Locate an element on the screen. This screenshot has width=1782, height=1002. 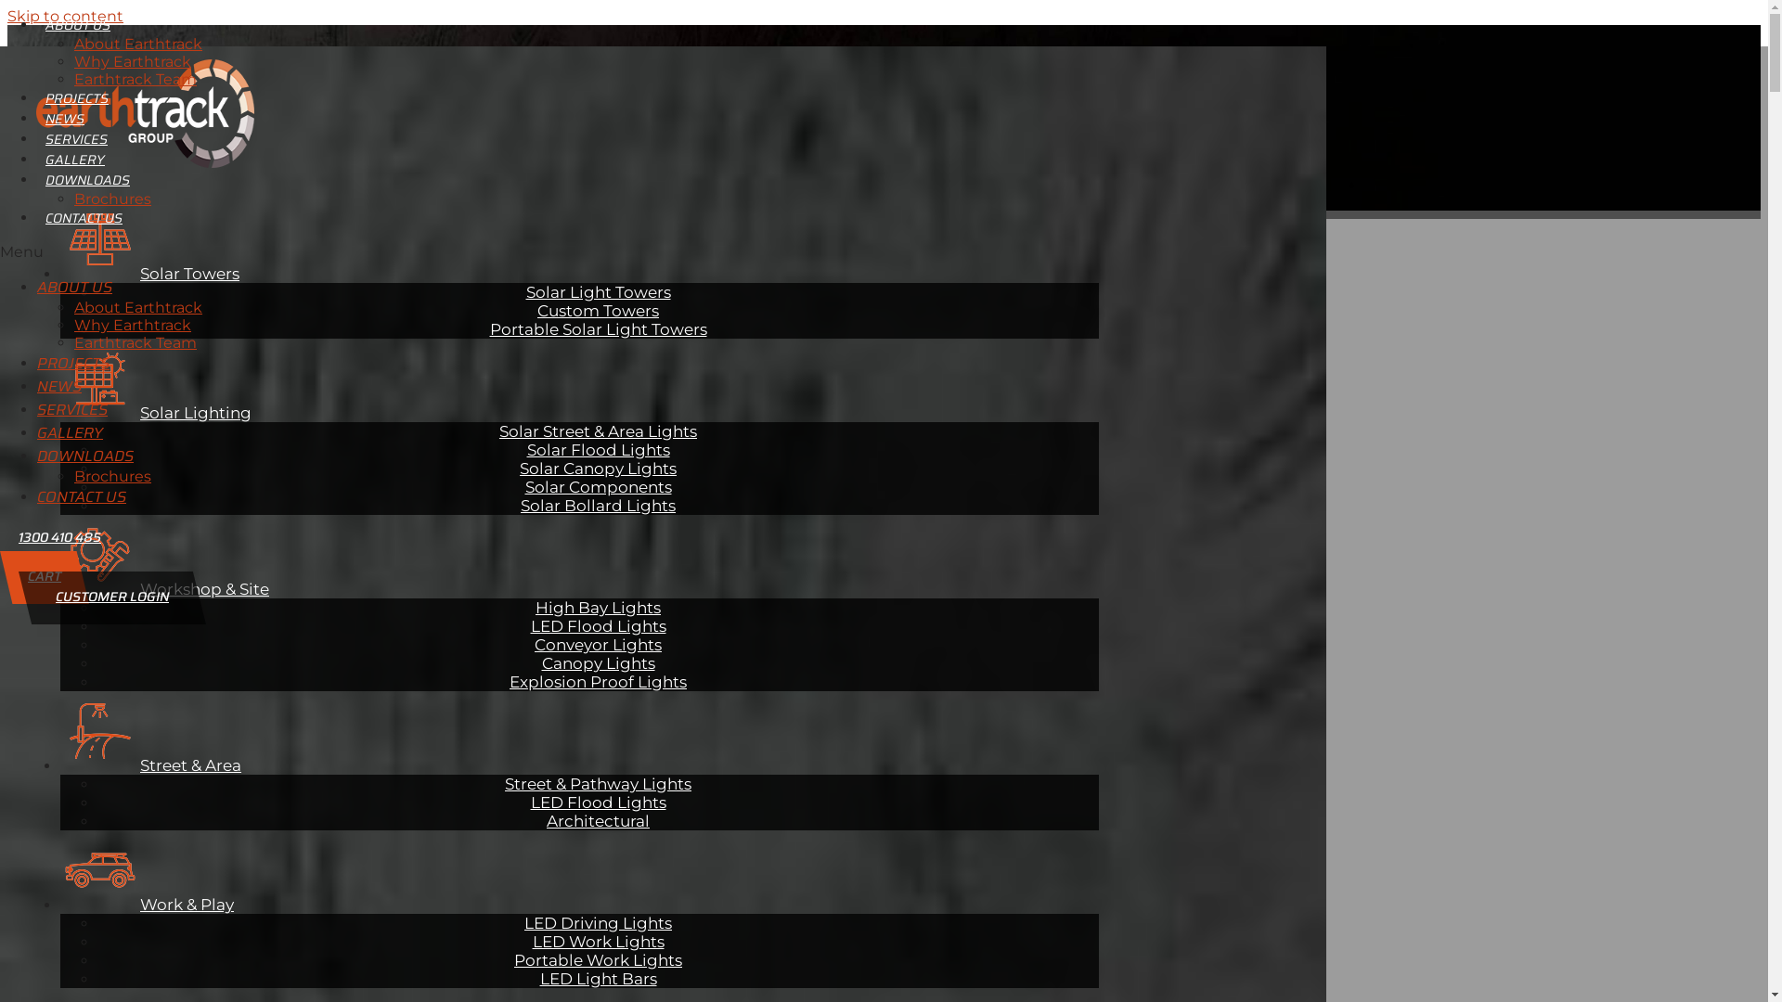
1300 410 485 is located at coordinates (59, 537).